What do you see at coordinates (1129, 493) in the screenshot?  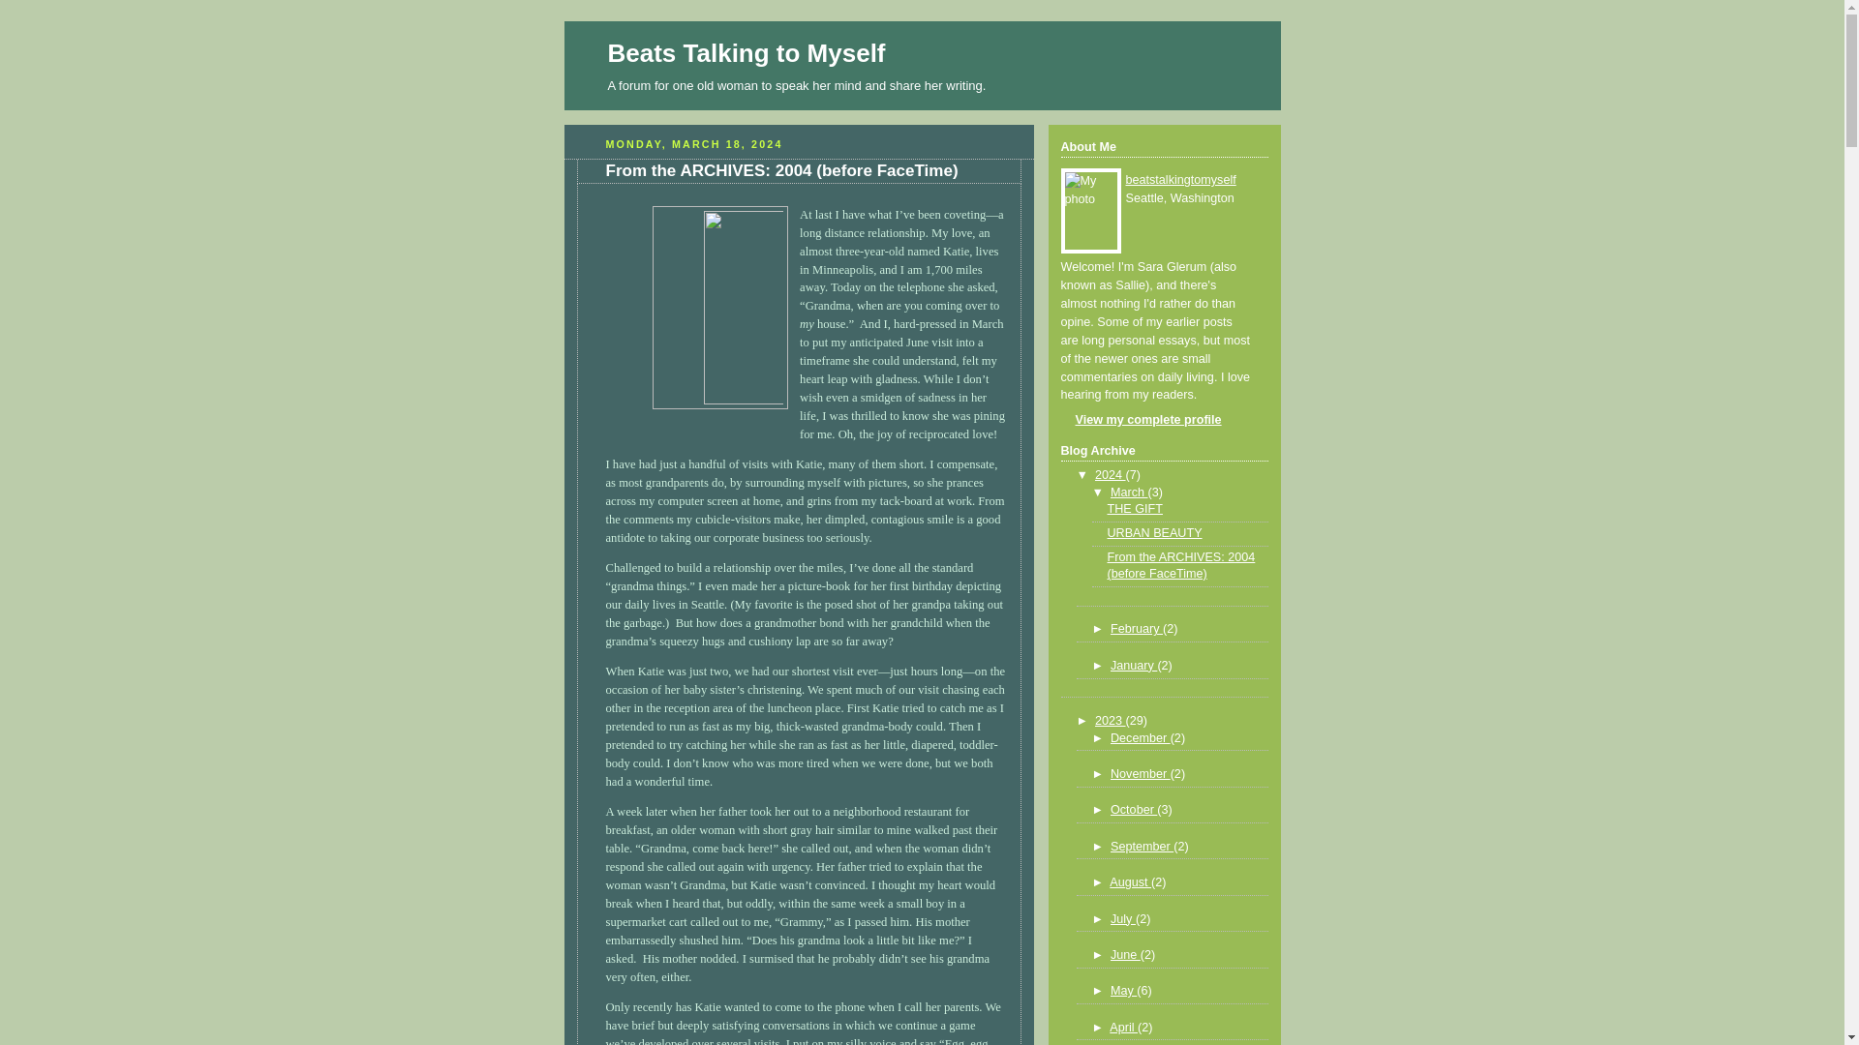 I see `March` at bounding box center [1129, 493].